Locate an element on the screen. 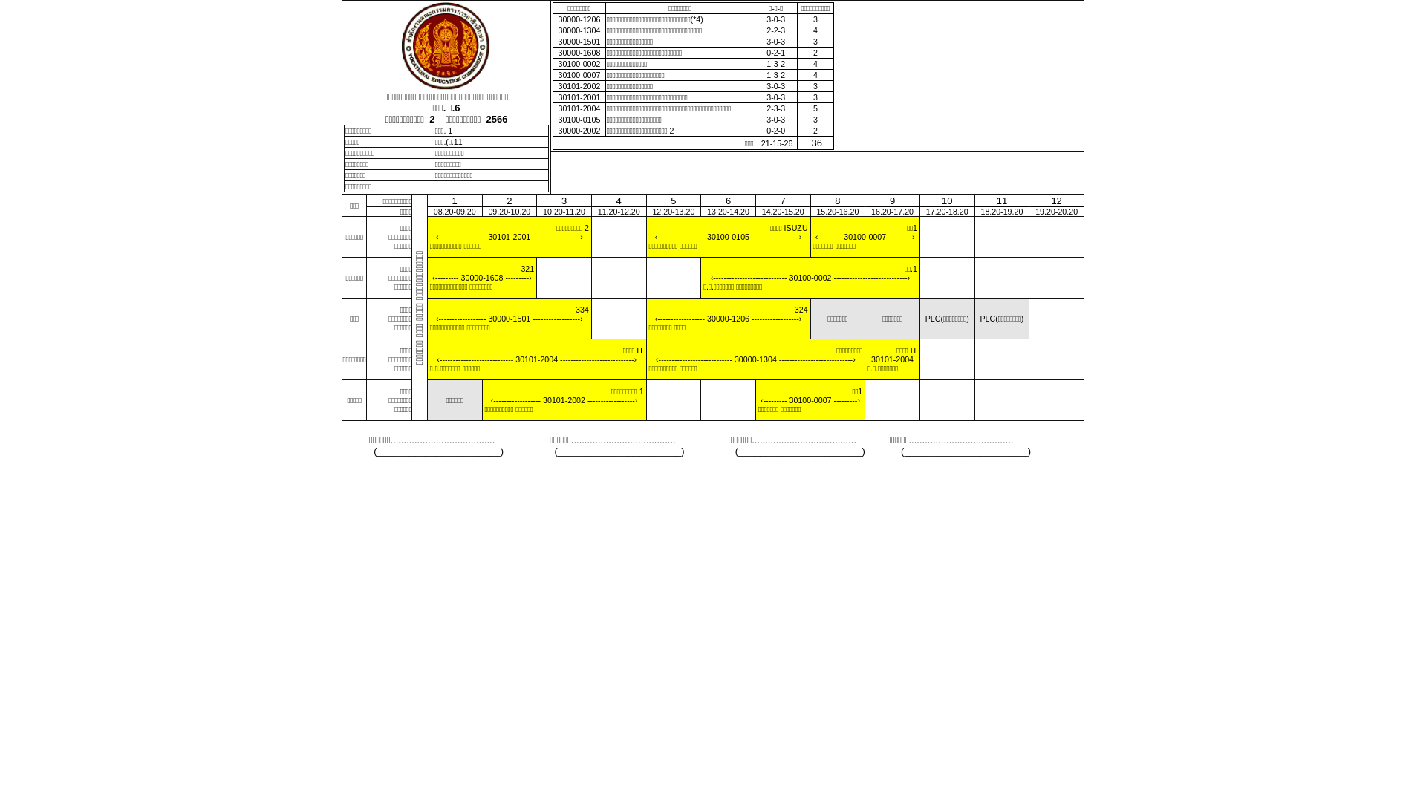 The width and height of the screenshot is (1426, 802). 2-2-3 is located at coordinates (775, 30).